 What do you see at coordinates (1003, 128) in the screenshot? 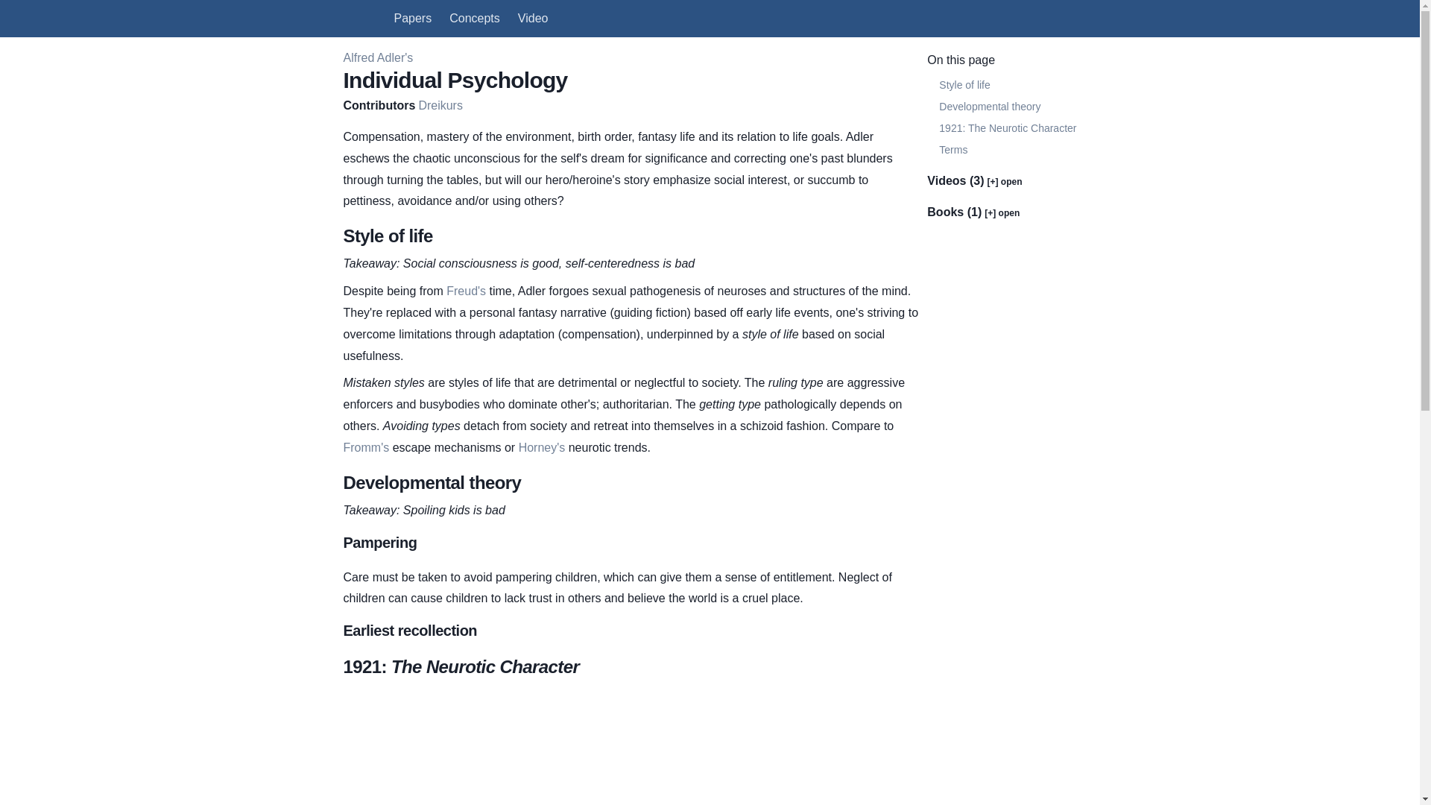
I see `1921: The Neurotic Character` at bounding box center [1003, 128].